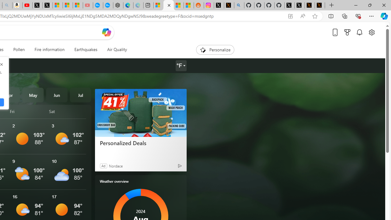  Describe the element at coordinates (68, 172) in the screenshot. I see `See More Details` at that location.